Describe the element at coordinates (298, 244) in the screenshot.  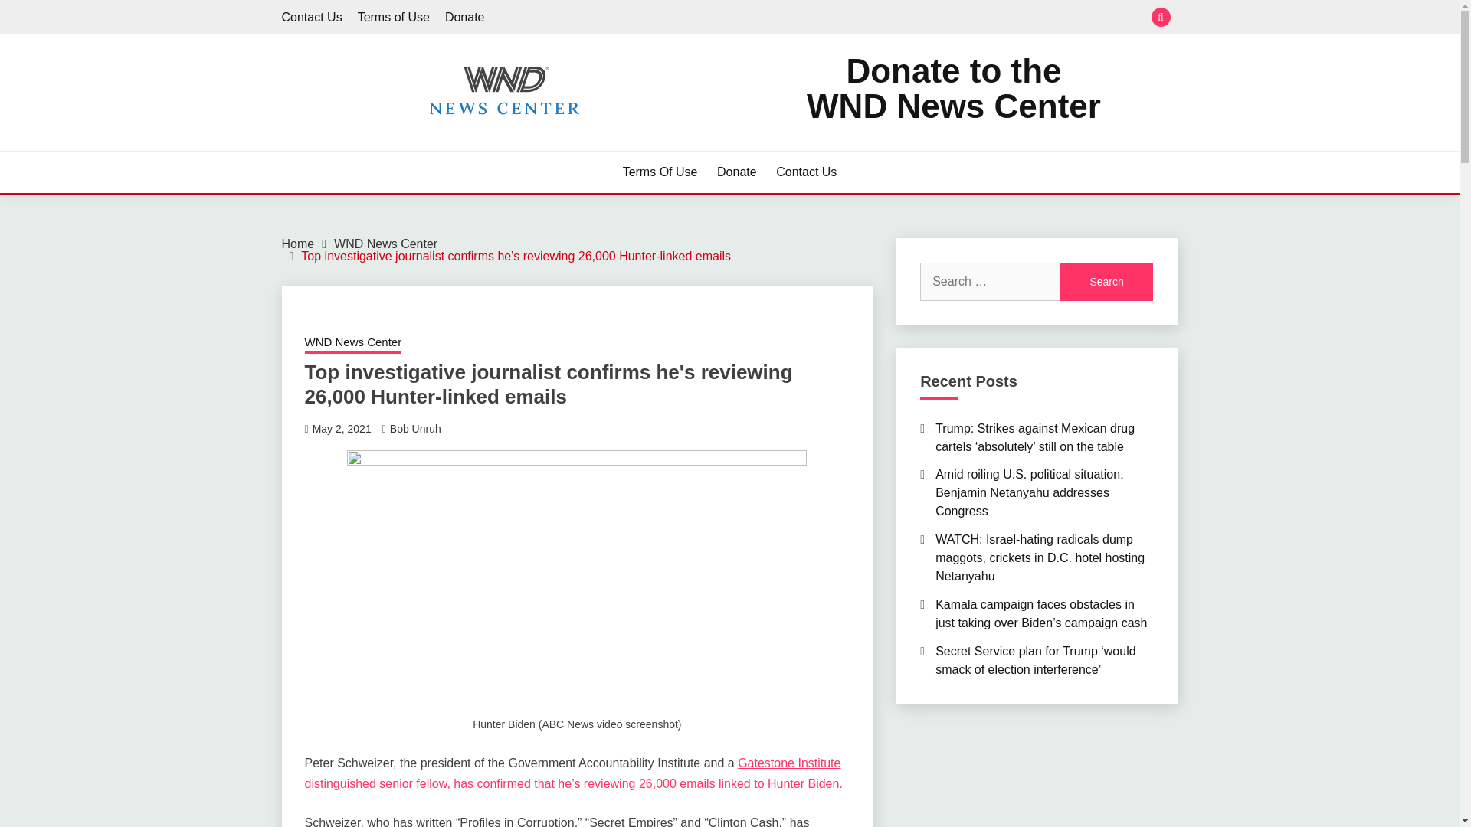
I see `Home` at that location.